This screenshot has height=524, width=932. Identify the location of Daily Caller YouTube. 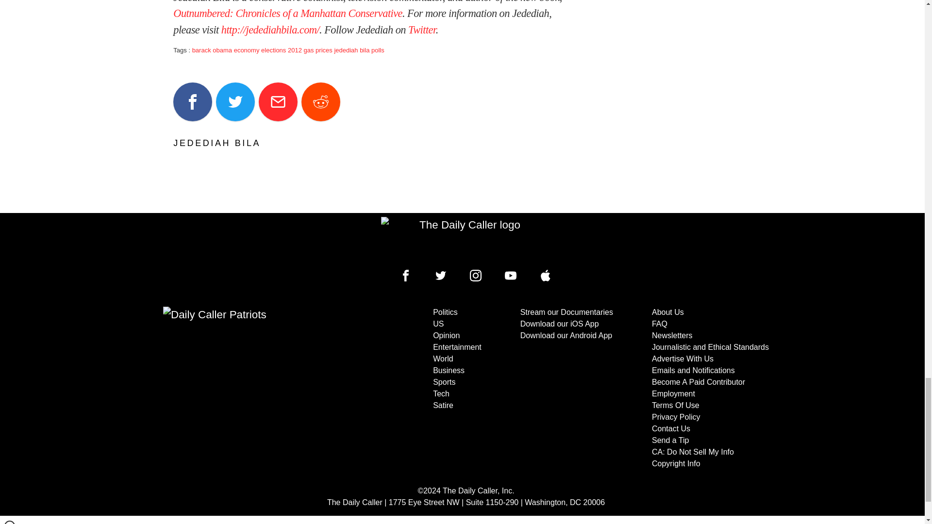
(546, 276).